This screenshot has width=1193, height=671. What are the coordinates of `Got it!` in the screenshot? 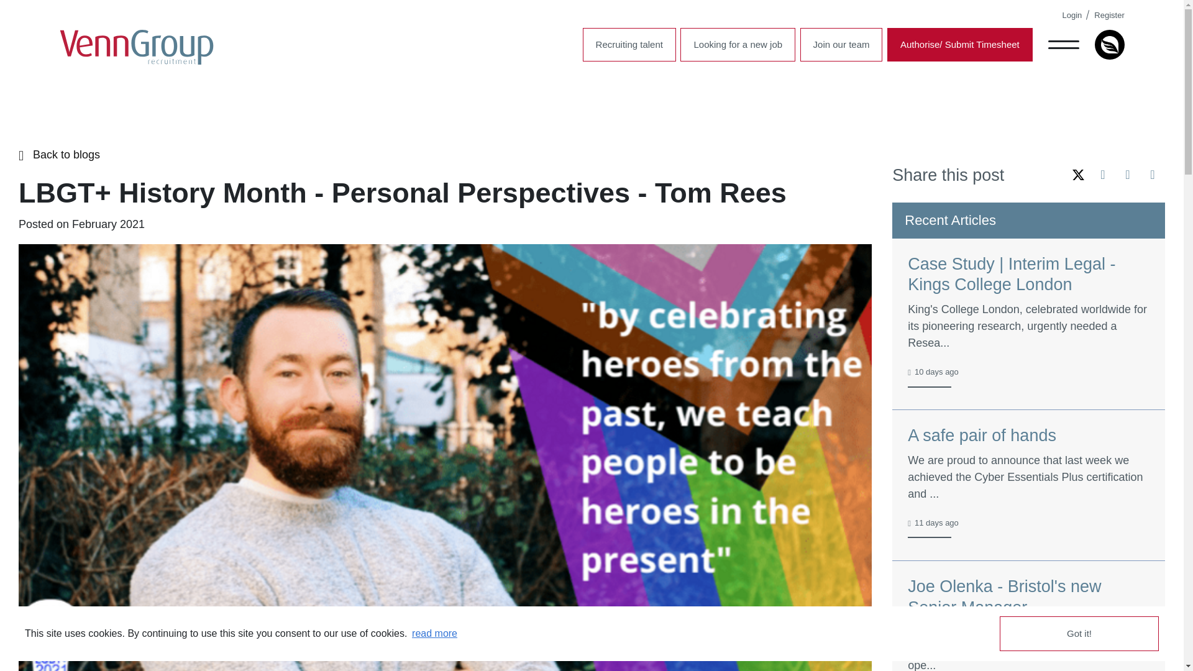 It's located at (1079, 634).